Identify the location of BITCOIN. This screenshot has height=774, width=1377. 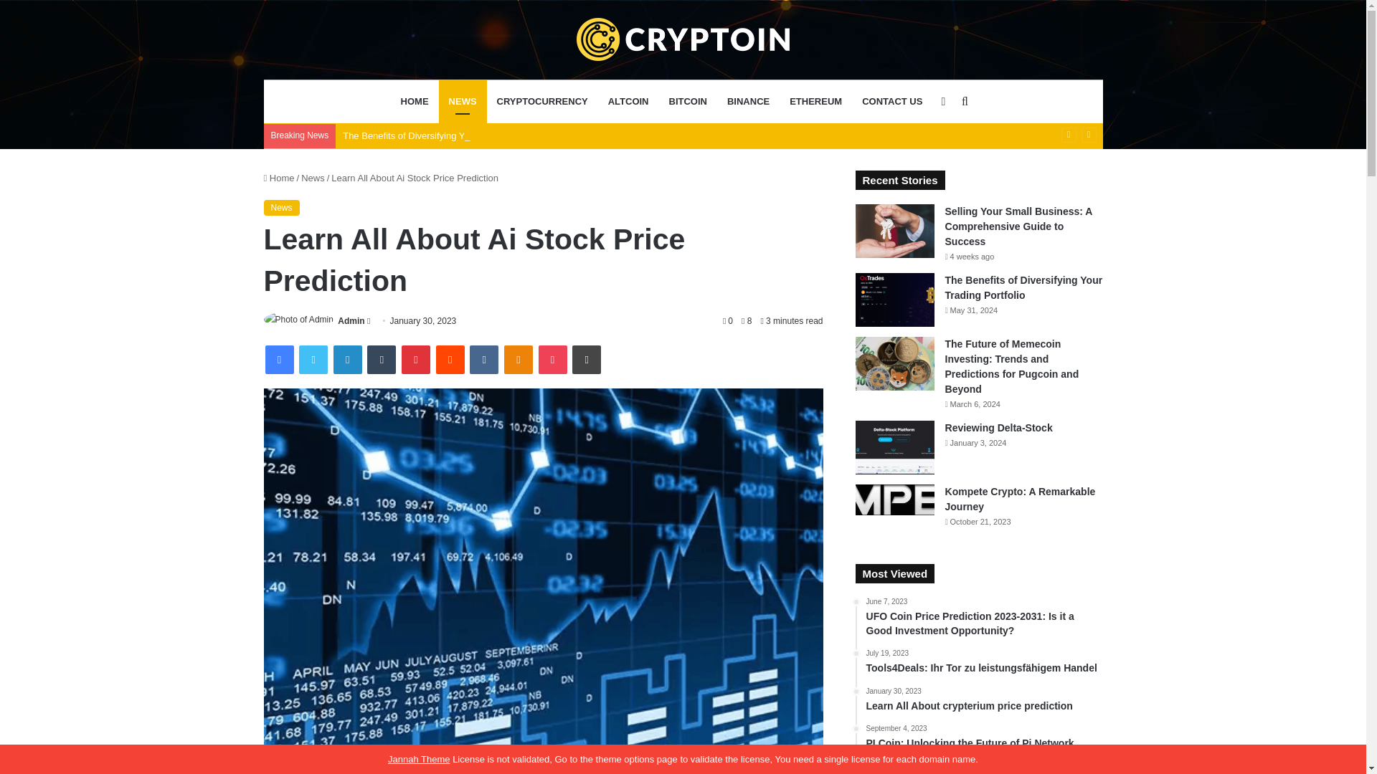
(688, 102).